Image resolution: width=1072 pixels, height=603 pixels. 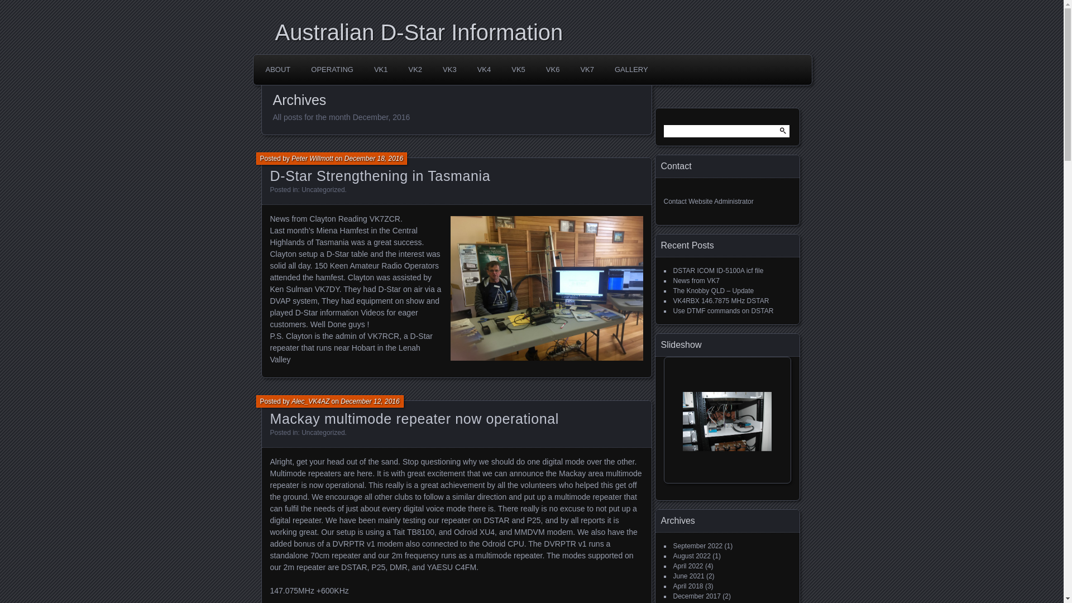 What do you see at coordinates (323, 433) in the screenshot?
I see `Uncategorized` at bounding box center [323, 433].